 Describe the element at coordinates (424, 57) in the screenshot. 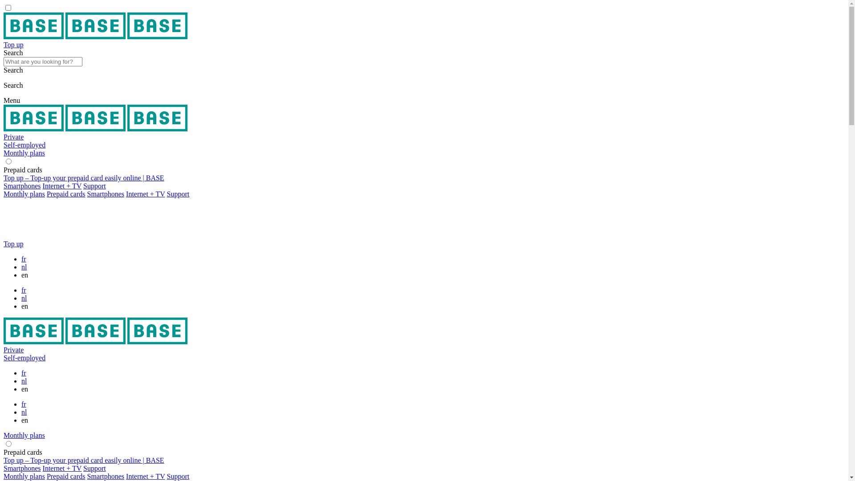

I see `Search` at that location.